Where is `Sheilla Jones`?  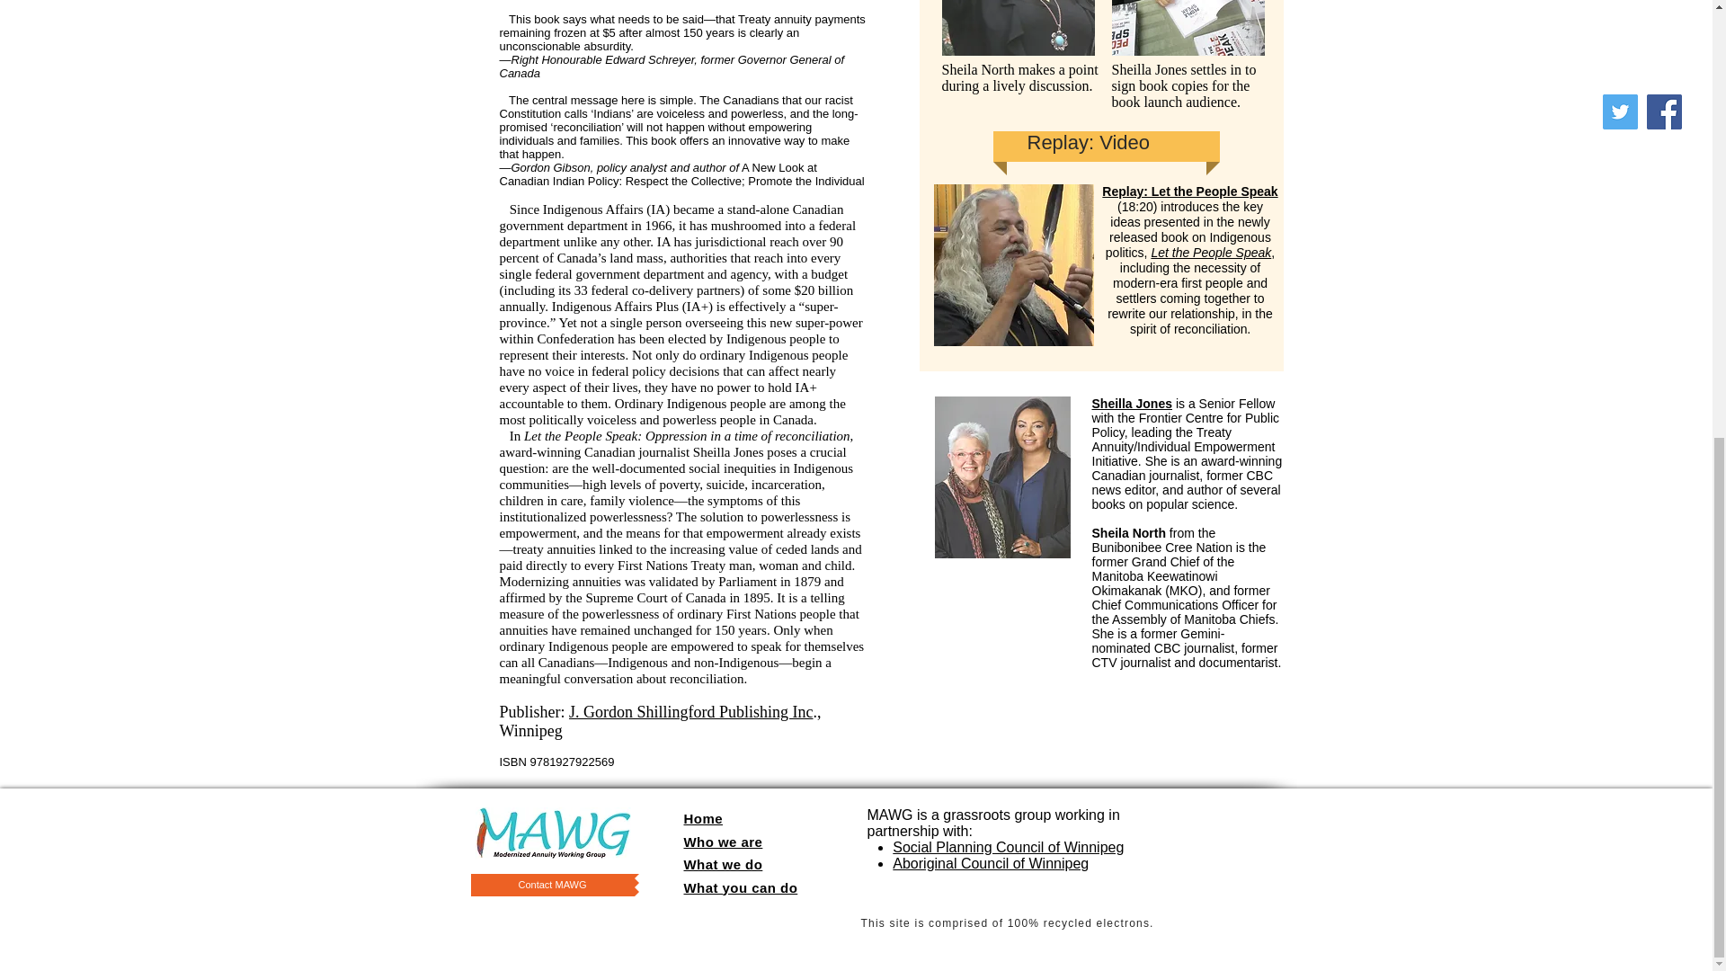
Sheilla Jones is located at coordinates (1131, 403).